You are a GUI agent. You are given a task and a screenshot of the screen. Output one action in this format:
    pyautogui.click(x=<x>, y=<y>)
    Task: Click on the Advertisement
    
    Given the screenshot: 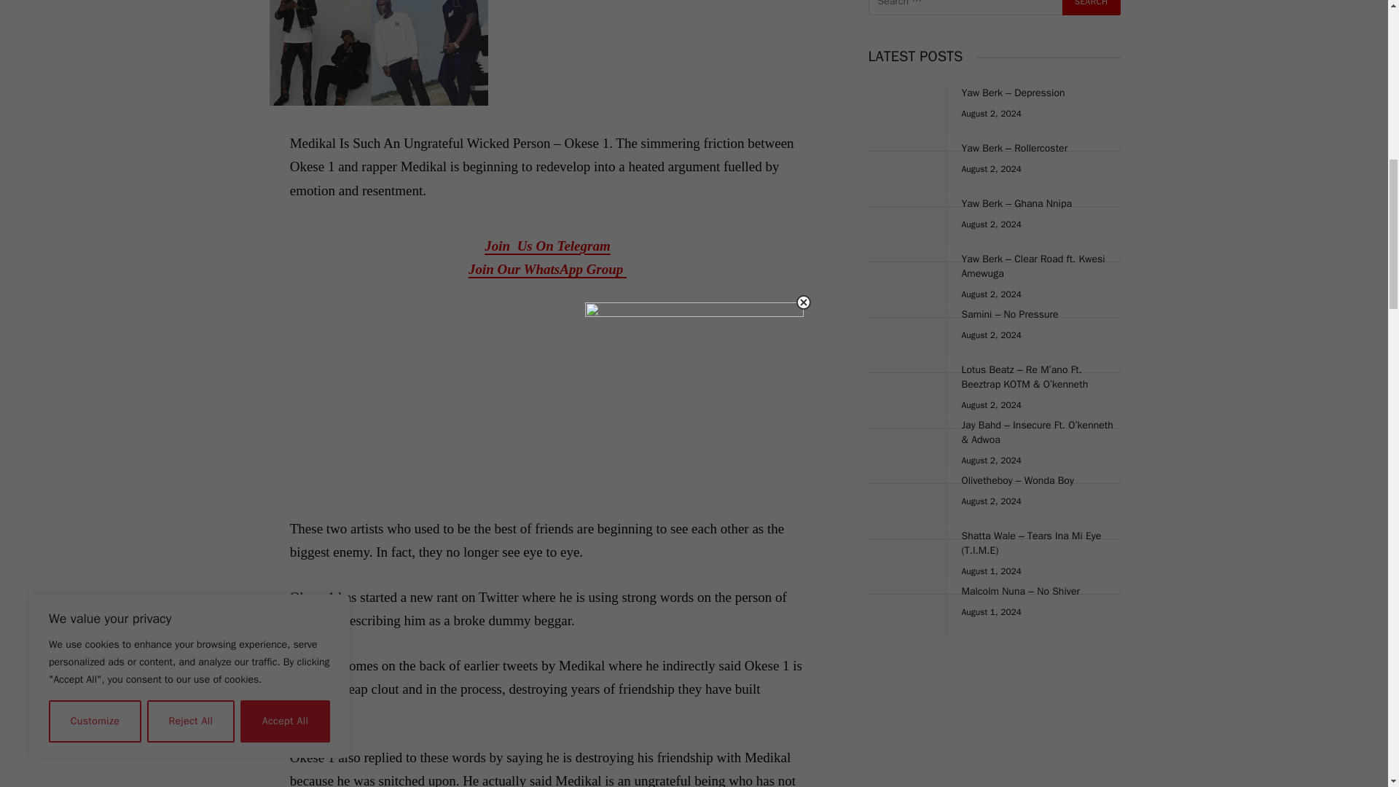 What is the action you would take?
    pyautogui.click(x=547, y=383)
    